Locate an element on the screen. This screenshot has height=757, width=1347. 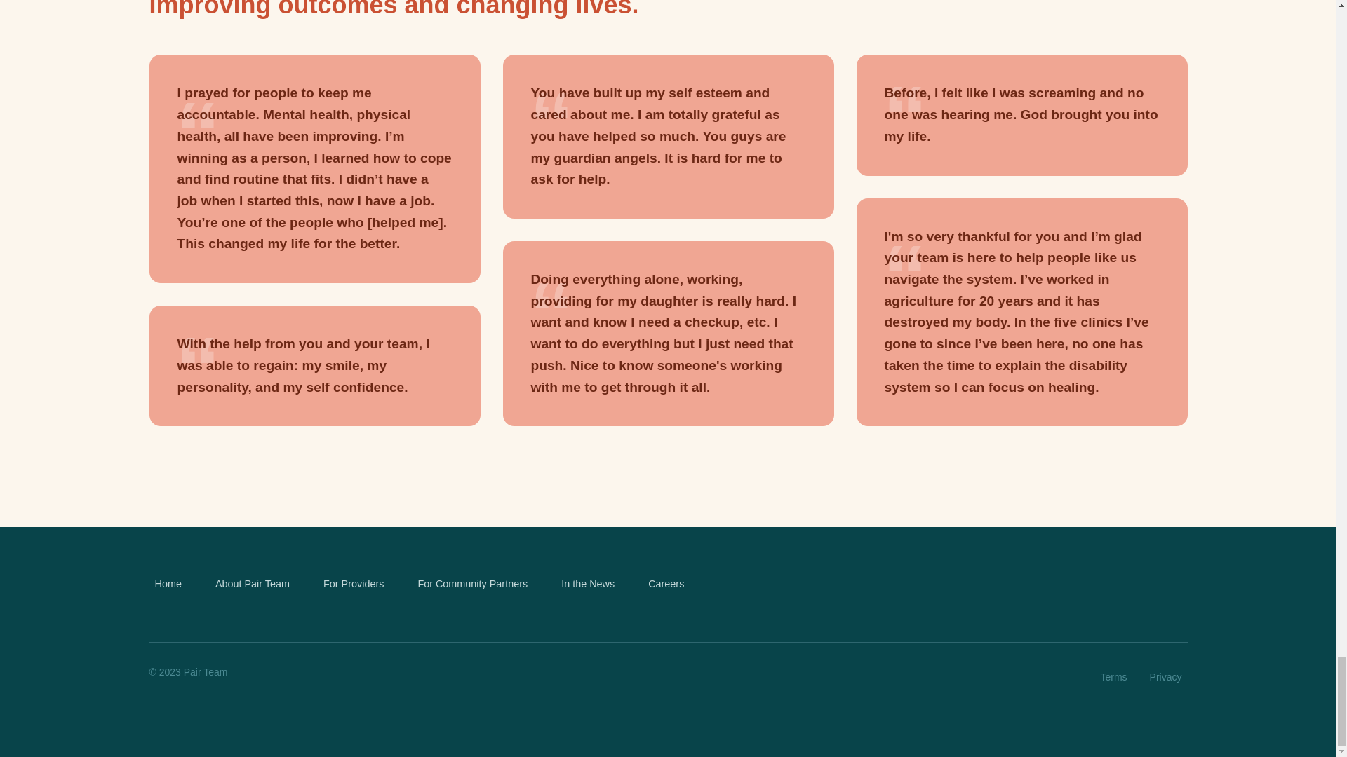
Privacy is located at coordinates (1166, 677).